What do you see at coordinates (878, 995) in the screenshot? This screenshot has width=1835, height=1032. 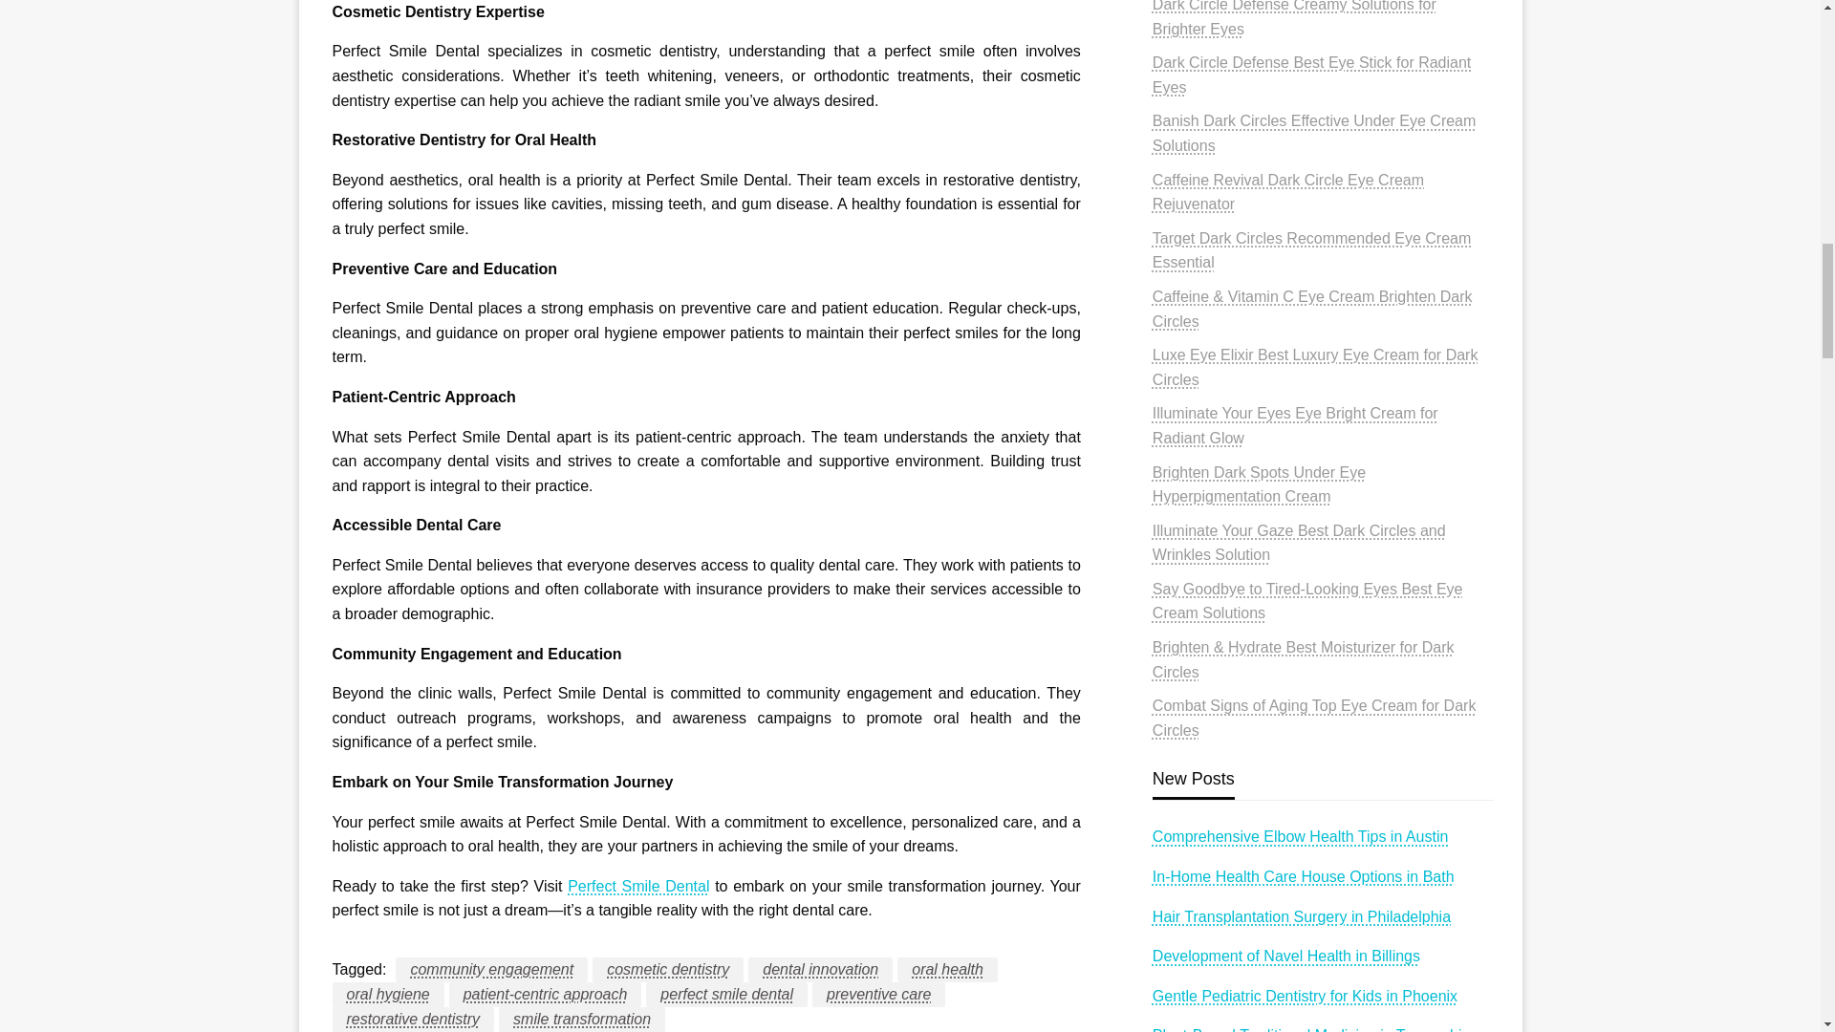 I see `preventive care` at bounding box center [878, 995].